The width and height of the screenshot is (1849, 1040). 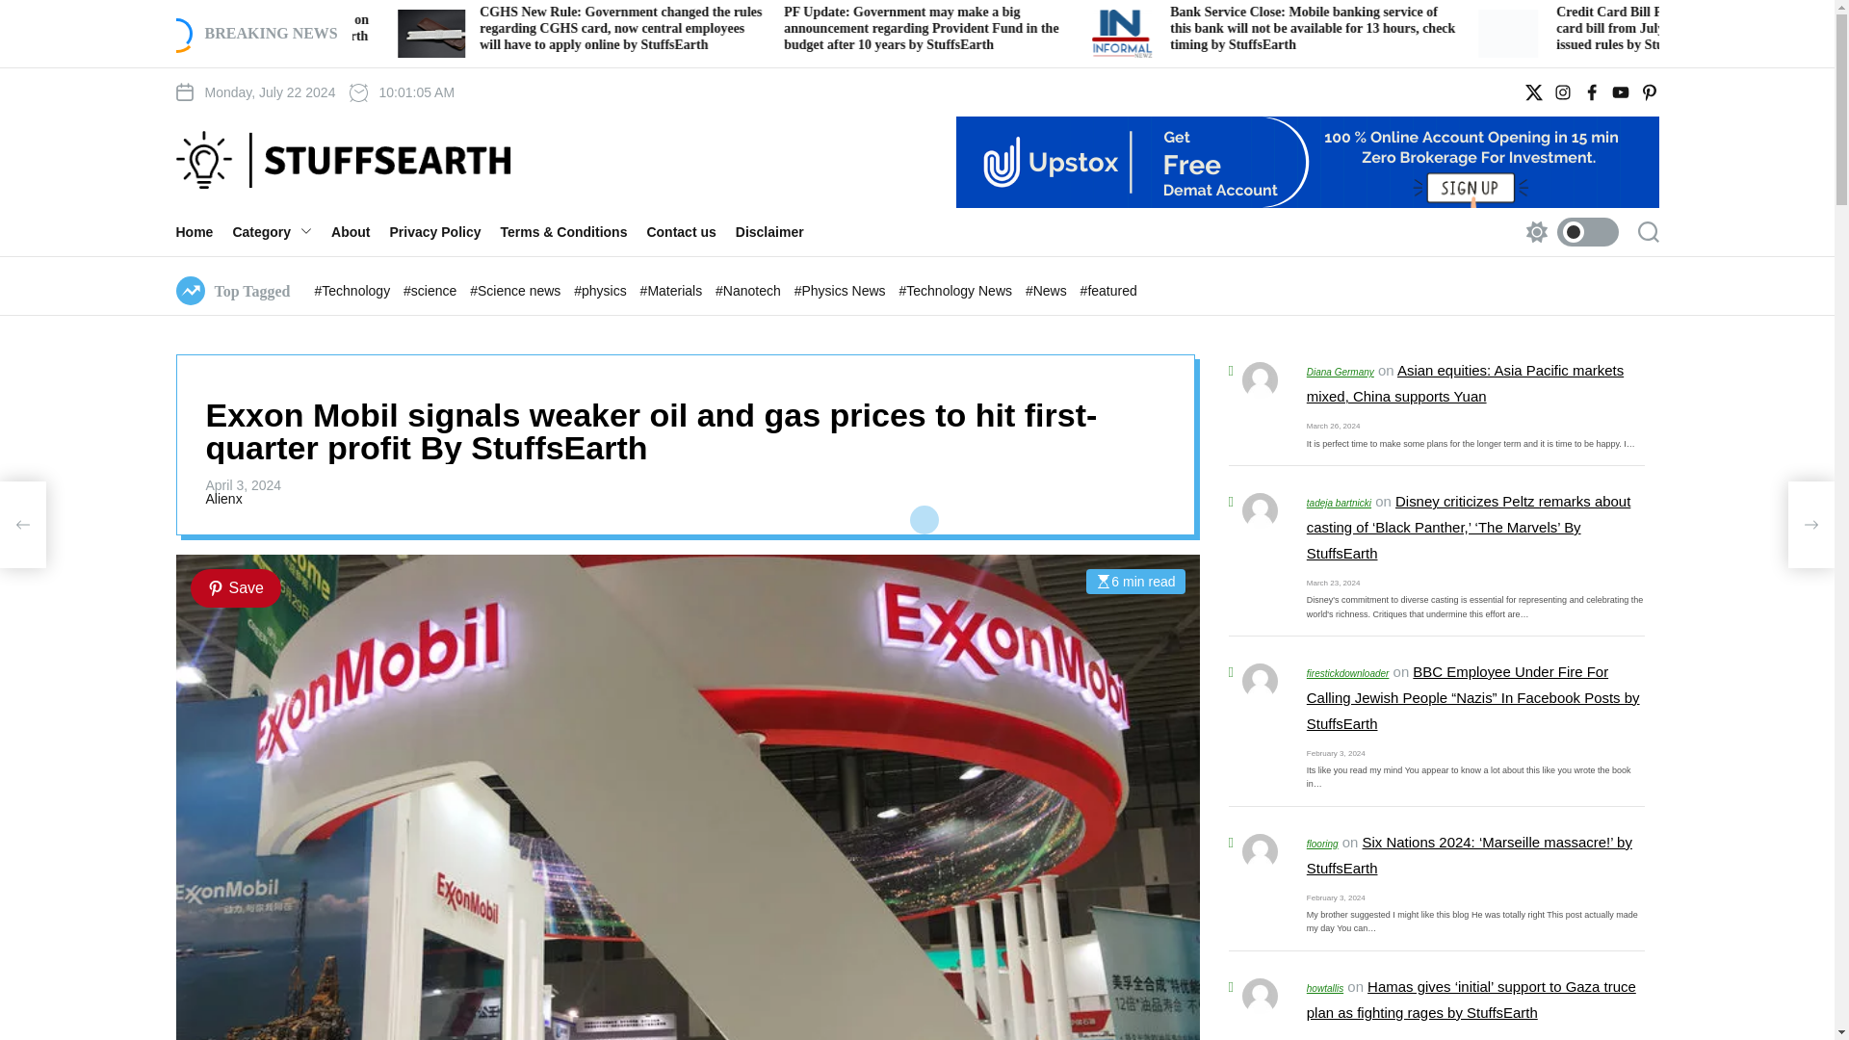 I want to click on Facebook, so click(x=1591, y=92).